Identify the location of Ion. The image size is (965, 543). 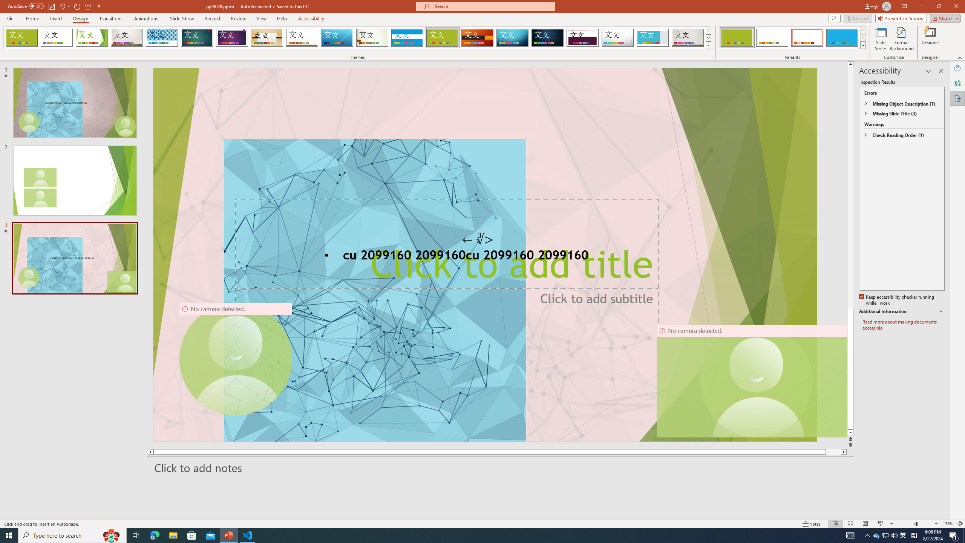
(197, 38).